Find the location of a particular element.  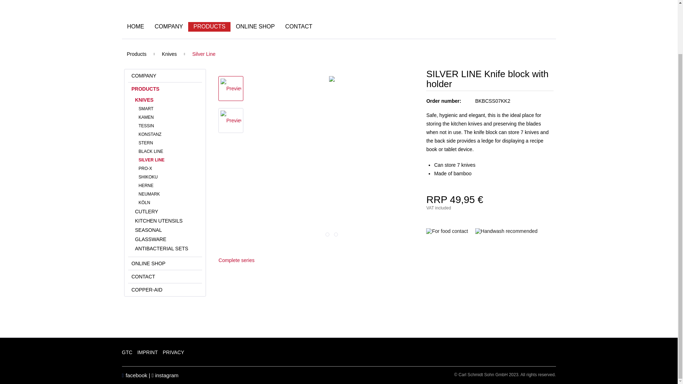

Silver Line is located at coordinates (203, 54).